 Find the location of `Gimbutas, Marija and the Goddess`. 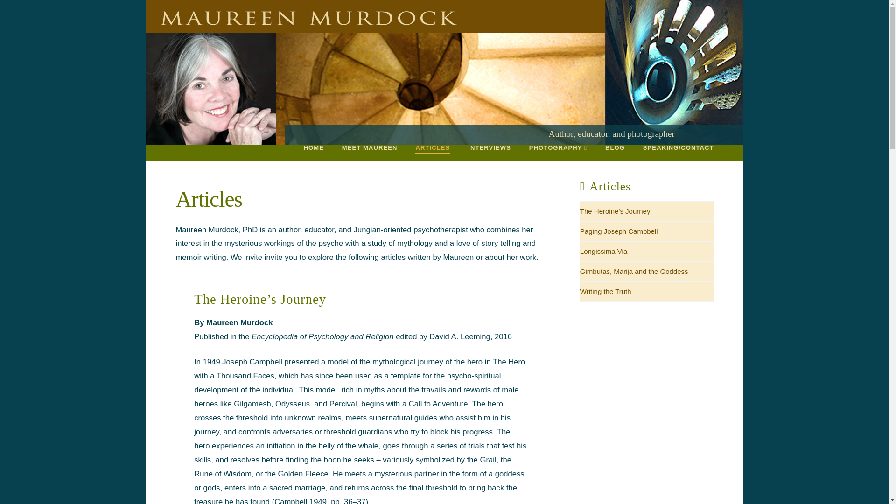

Gimbutas, Marija and the Goddess is located at coordinates (634, 272).